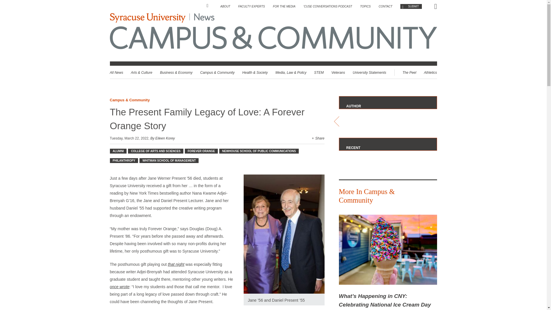 This screenshot has width=551, height=310. Describe the element at coordinates (409, 73) in the screenshot. I see `The Peel` at that location.